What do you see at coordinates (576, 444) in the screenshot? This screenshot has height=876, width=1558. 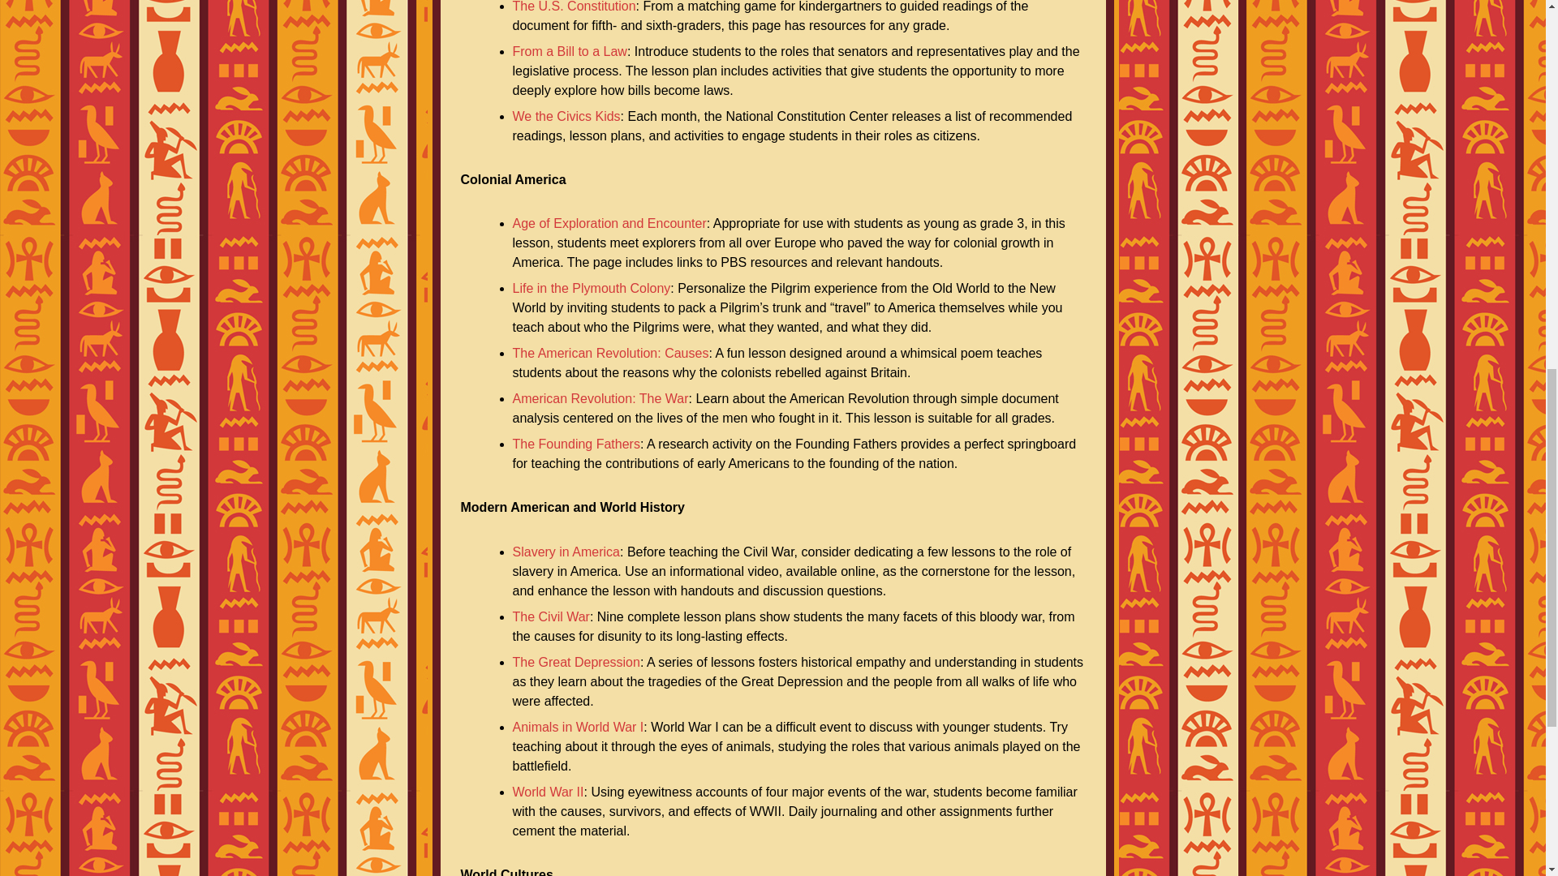 I see `The Founding Fathers` at bounding box center [576, 444].